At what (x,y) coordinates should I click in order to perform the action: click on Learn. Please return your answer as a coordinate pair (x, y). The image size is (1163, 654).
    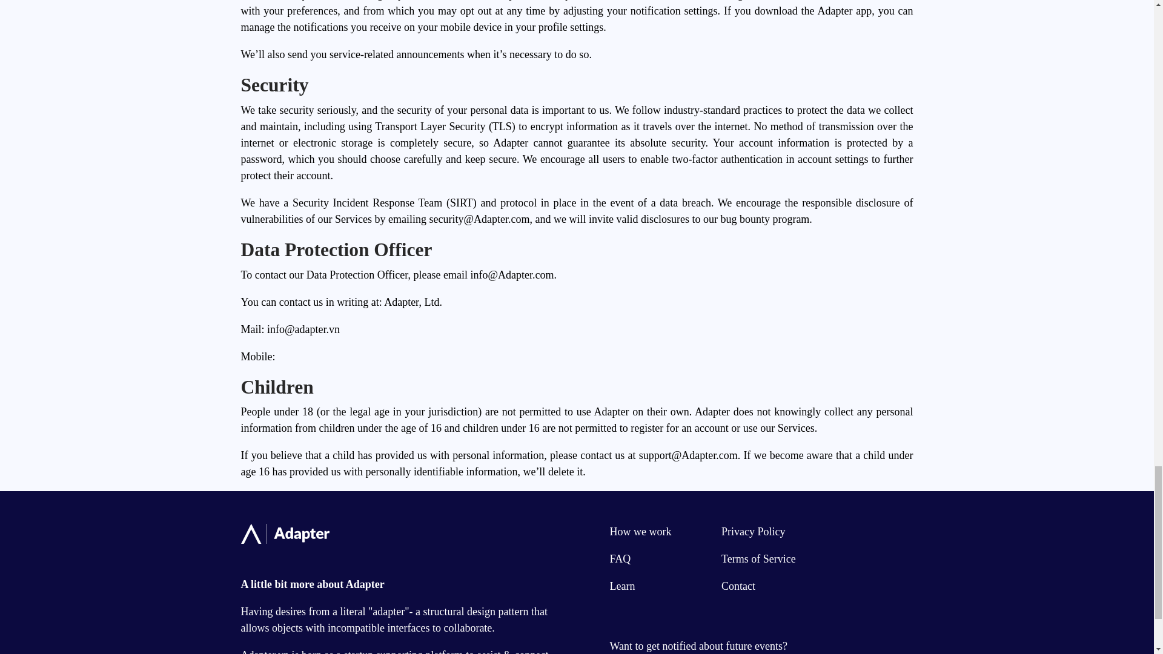
    Looking at the image, I should click on (622, 586).